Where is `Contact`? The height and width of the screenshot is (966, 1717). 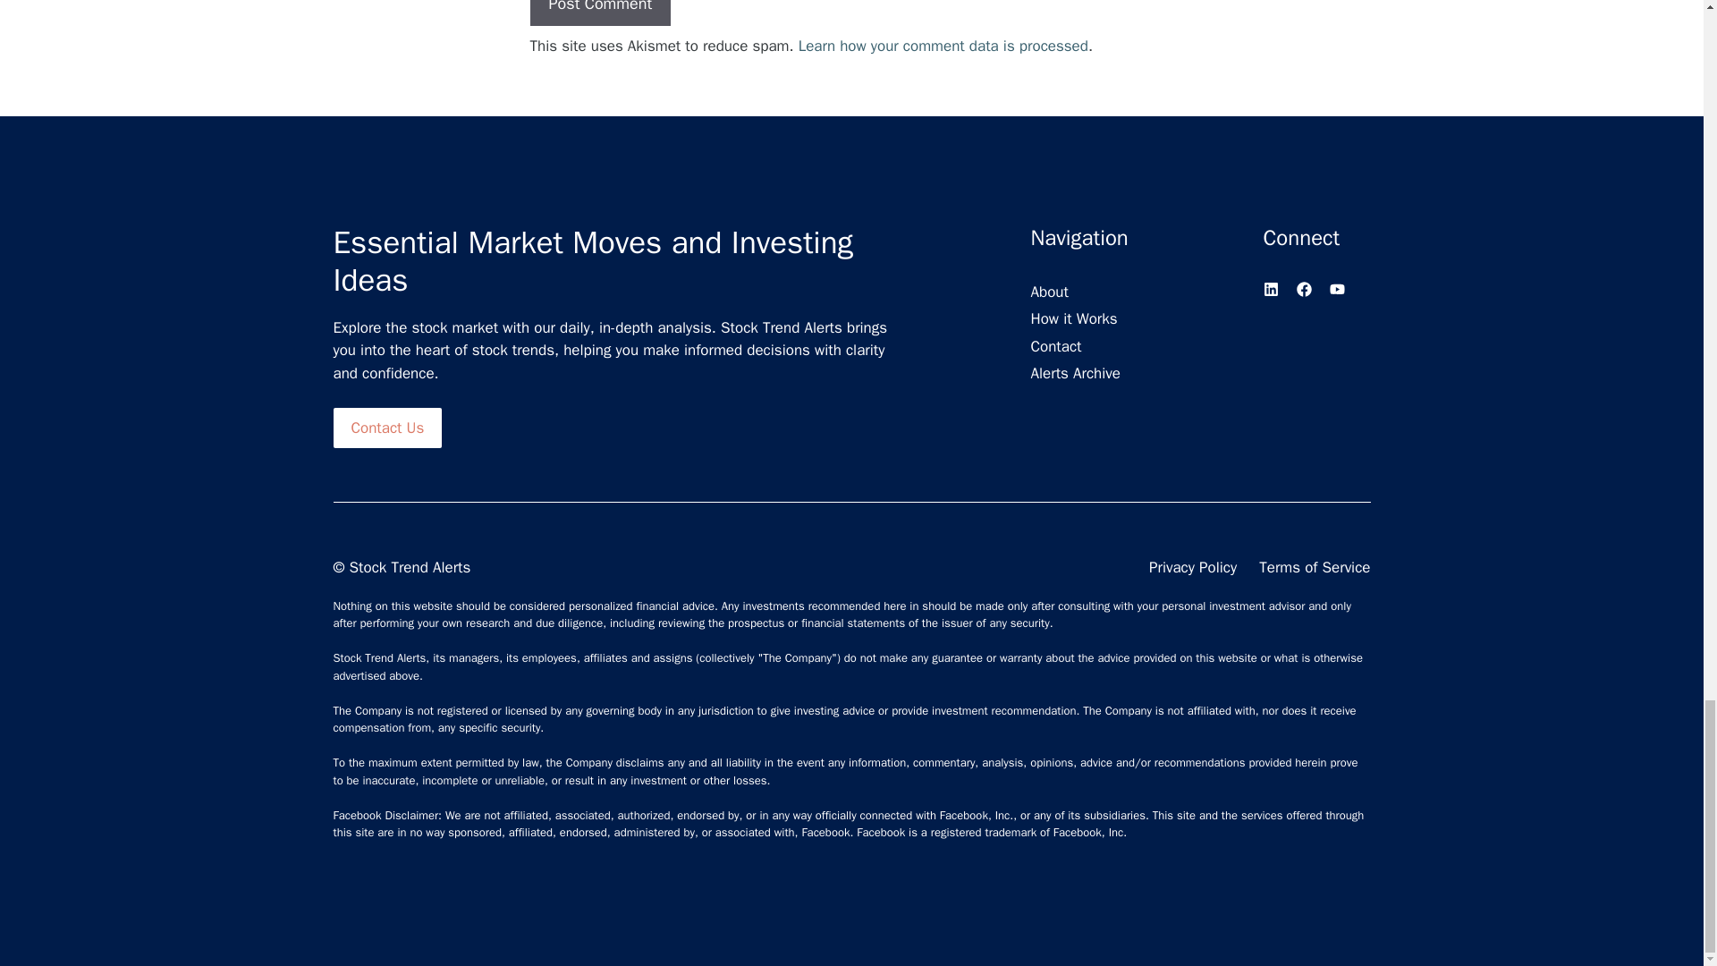 Contact is located at coordinates (1055, 346).